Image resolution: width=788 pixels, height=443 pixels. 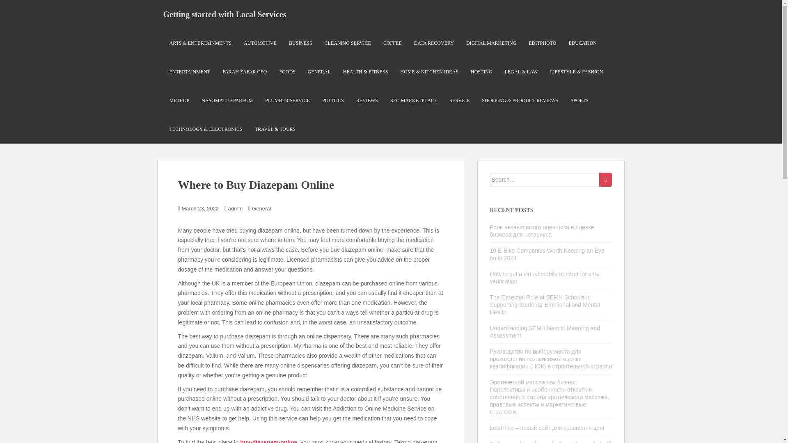 What do you see at coordinates (227, 100) in the screenshot?
I see `NASOMATTO PARFUM` at bounding box center [227, 100].